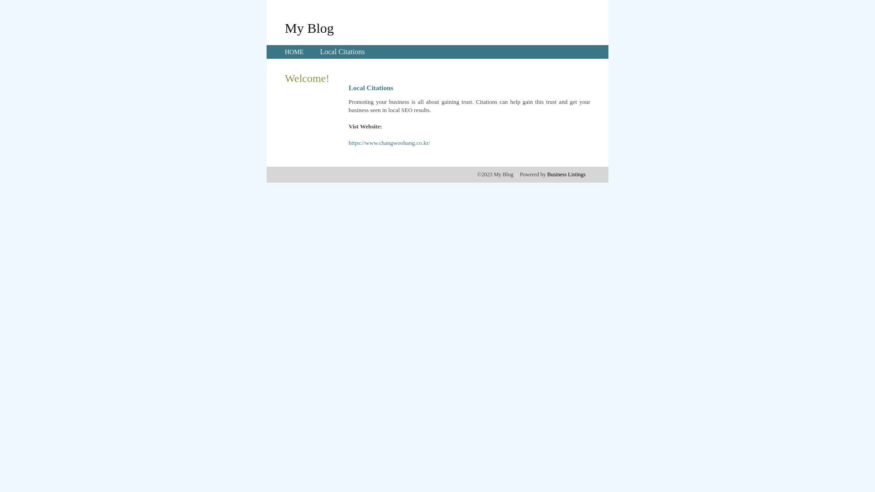 The width and height of the screenshot is (875, 492). I want to click on HOME, so click(294, 52).